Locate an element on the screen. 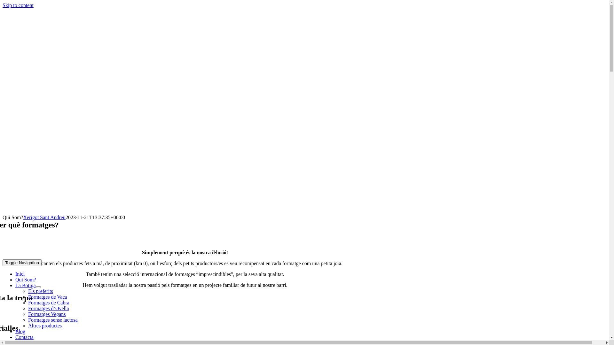 The image size is (614, 345). Els preferits is located at coordinates (41, 291).